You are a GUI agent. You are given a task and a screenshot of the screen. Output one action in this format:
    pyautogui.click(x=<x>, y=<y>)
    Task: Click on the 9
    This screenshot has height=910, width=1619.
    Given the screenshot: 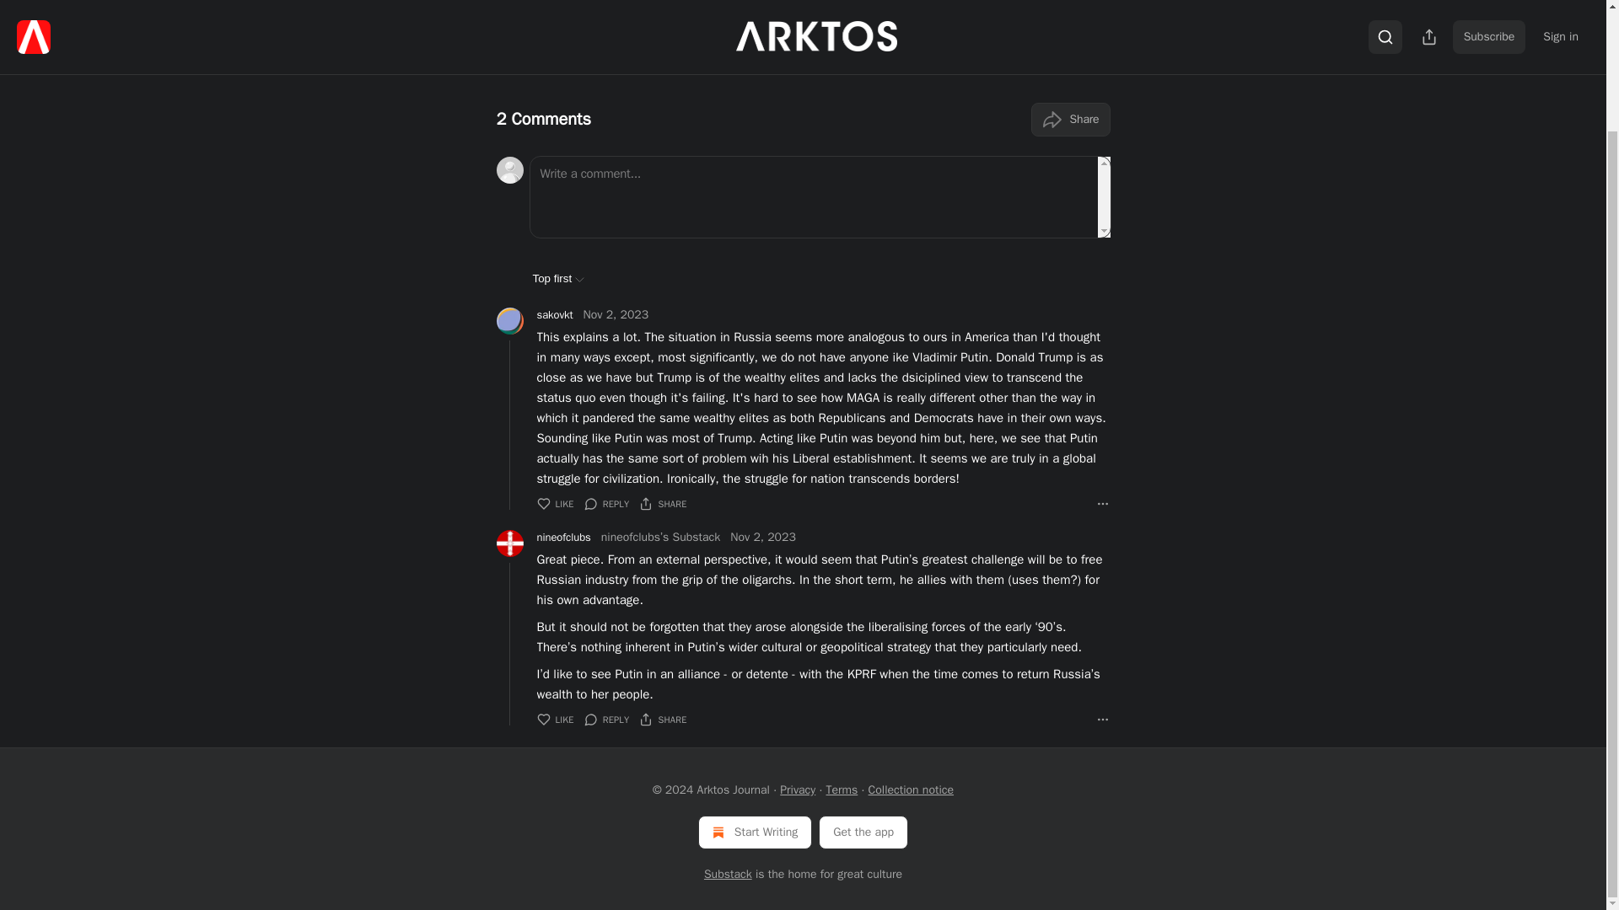 What is the action you would take?
    pyautogui.click(x=680, y=3)
    